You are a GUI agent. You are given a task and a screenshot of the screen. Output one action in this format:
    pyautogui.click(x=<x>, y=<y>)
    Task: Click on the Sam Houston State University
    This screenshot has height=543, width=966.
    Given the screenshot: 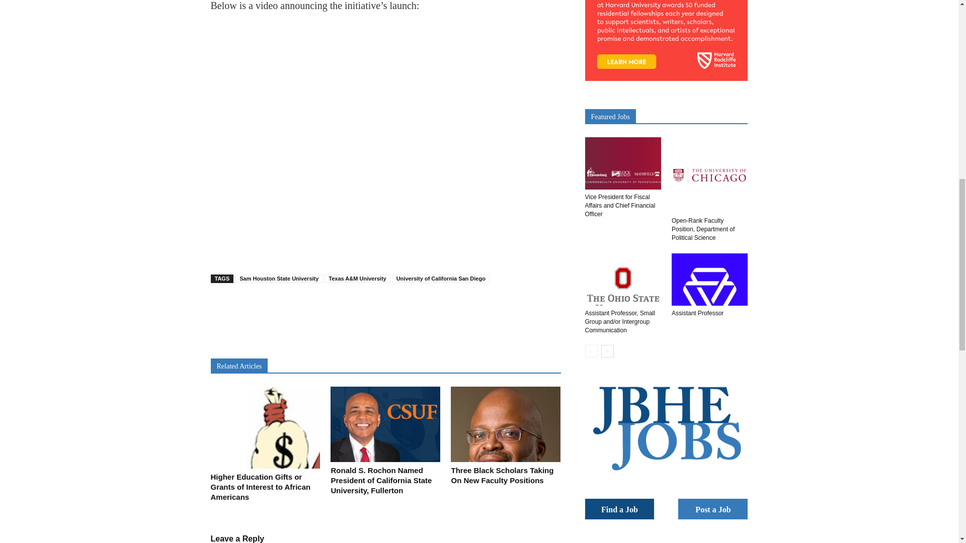 What is the action you would take?
    pyautogui.click(x=279, y=279)
    